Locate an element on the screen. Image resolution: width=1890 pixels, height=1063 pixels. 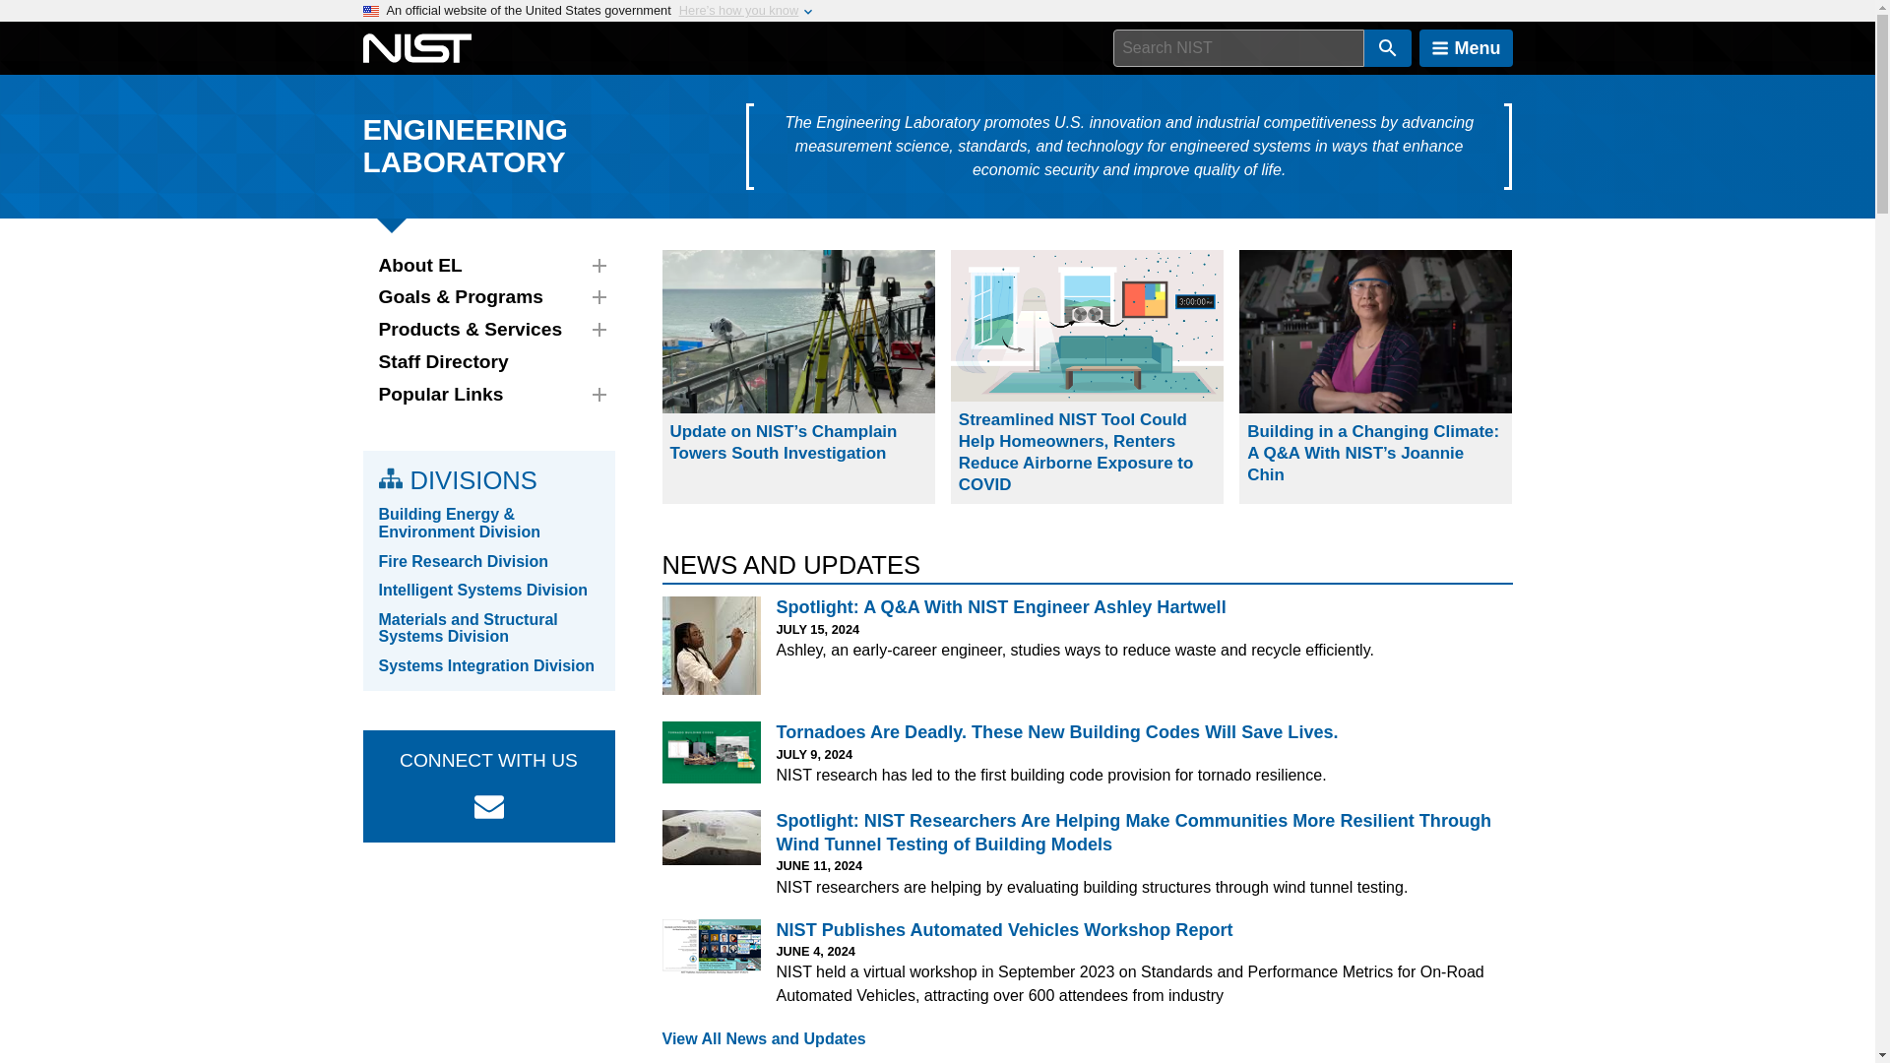
GovDelivery is located at coordinates (488, 806).